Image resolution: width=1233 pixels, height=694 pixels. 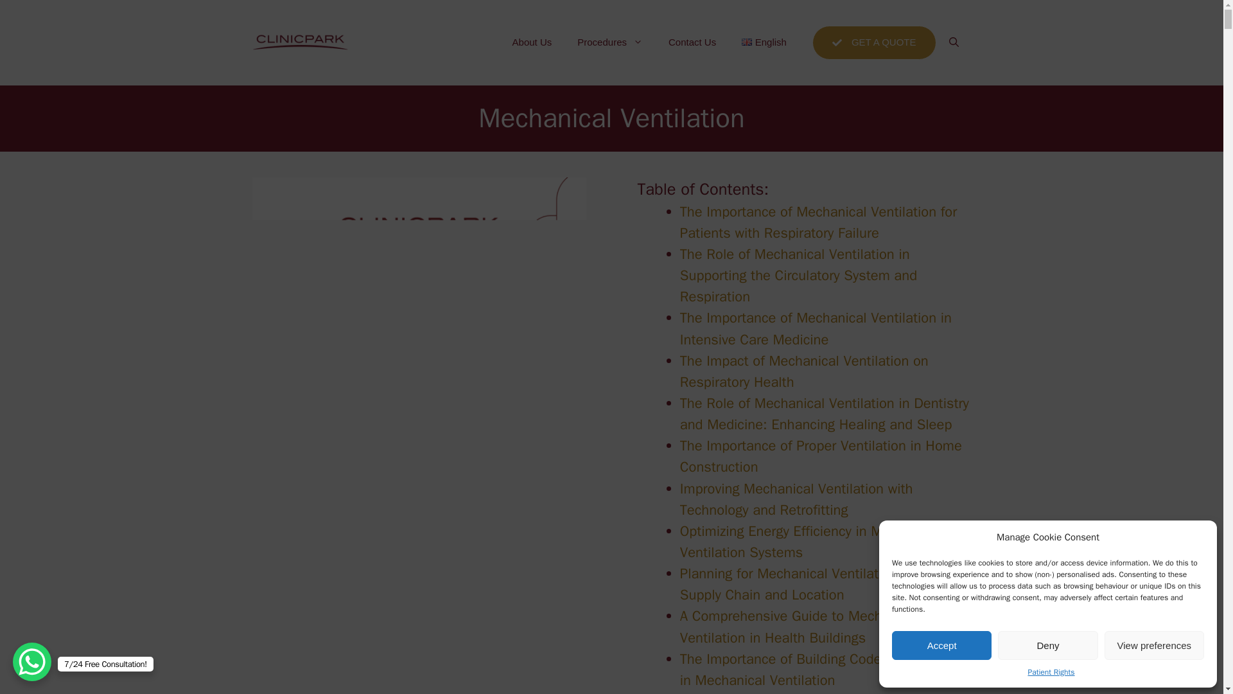 I want to click on Patient Rights, so click(x=1051, y=672).